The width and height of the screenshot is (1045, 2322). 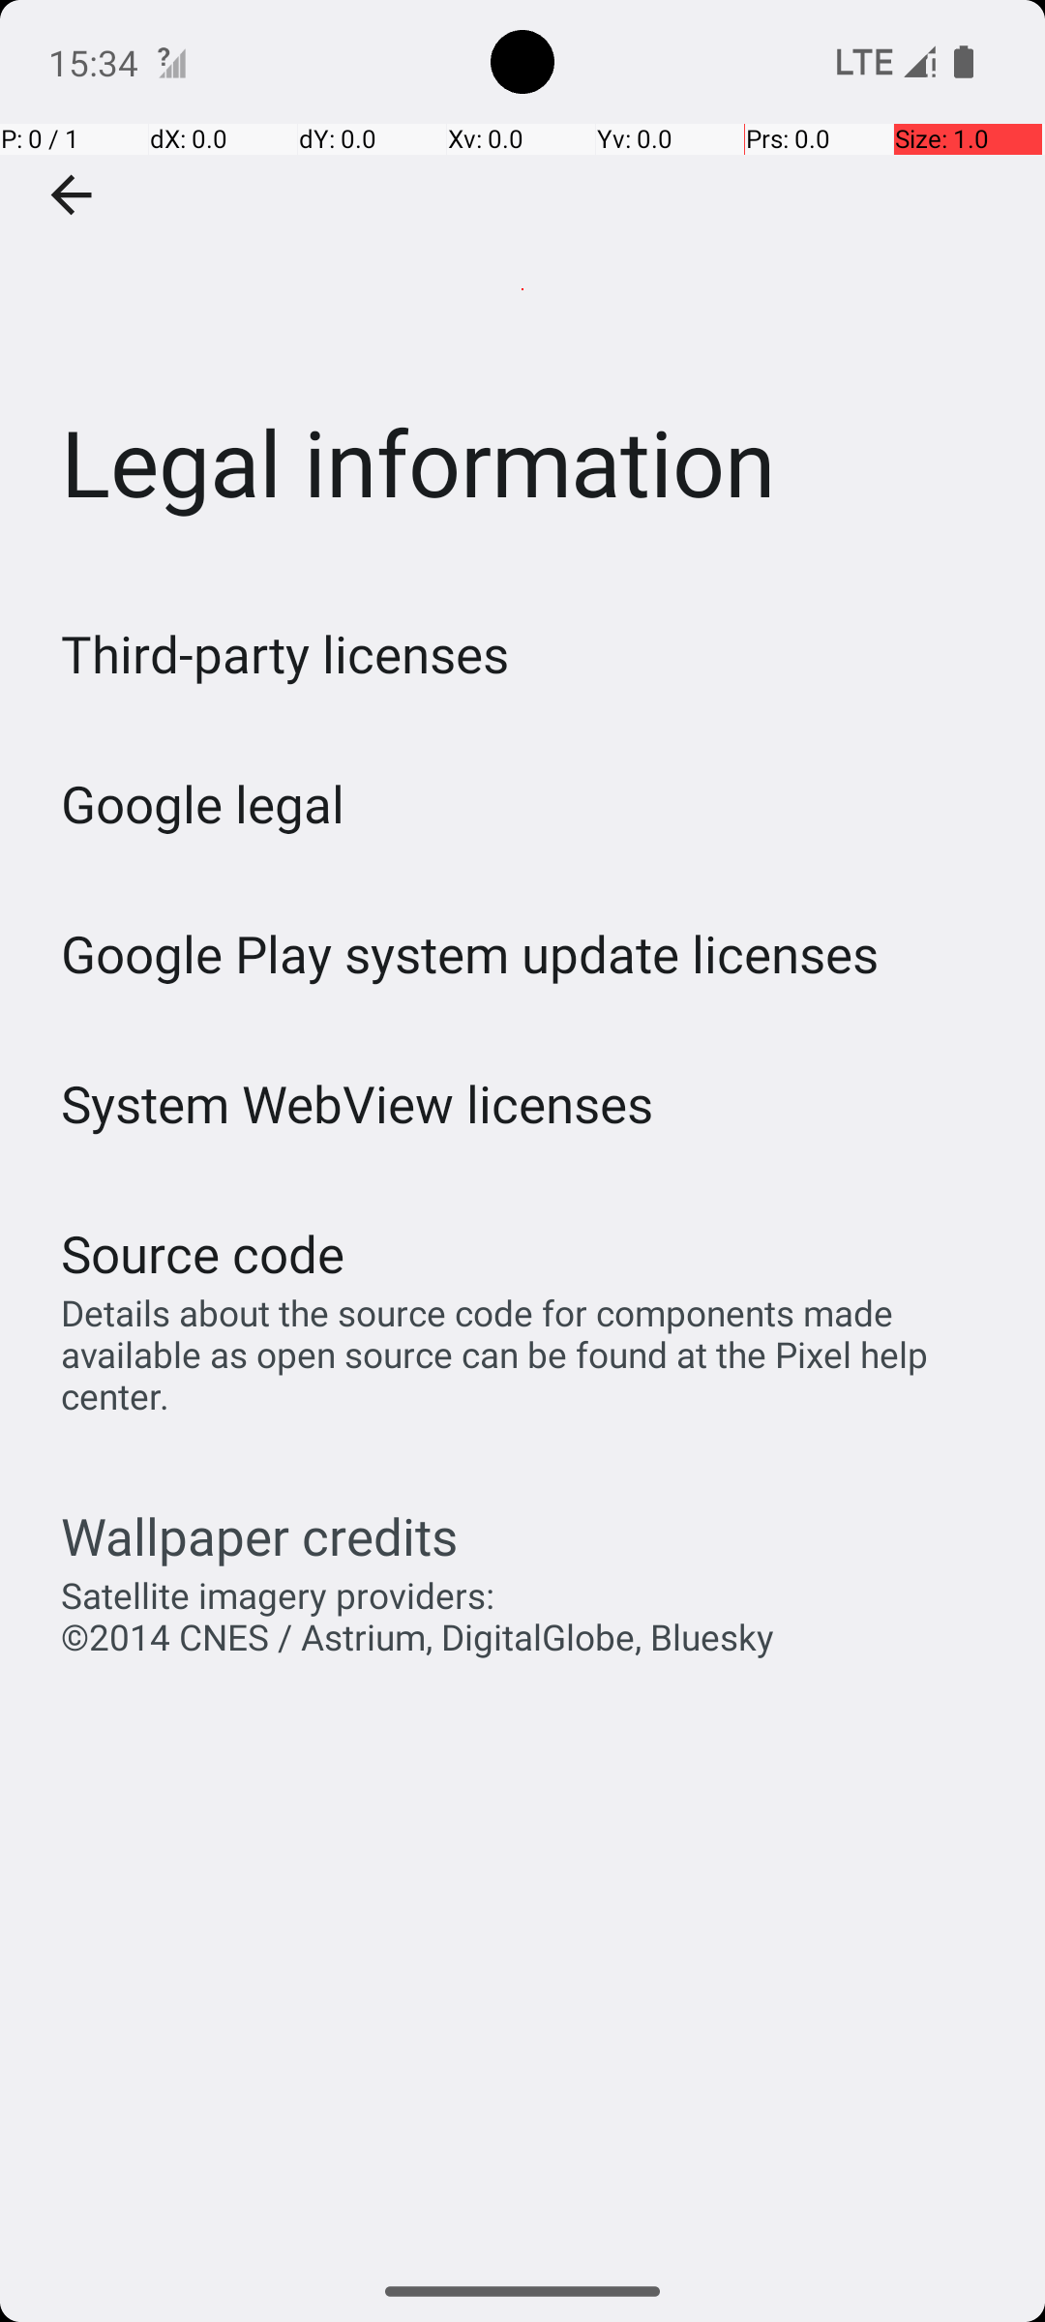 I want to click on System WebView licenses, so click(x=358, y=1103).